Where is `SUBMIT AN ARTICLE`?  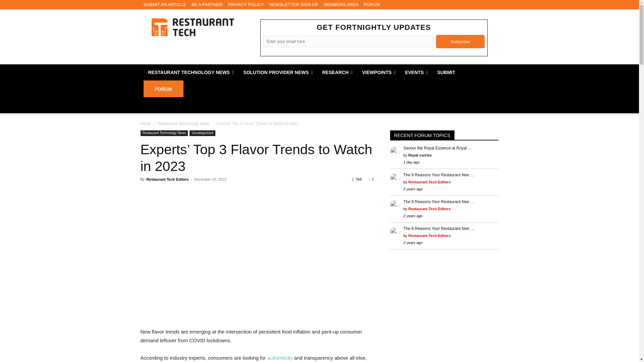 SUBMIT AN ARTICLE is located at coordinates (165, 5).